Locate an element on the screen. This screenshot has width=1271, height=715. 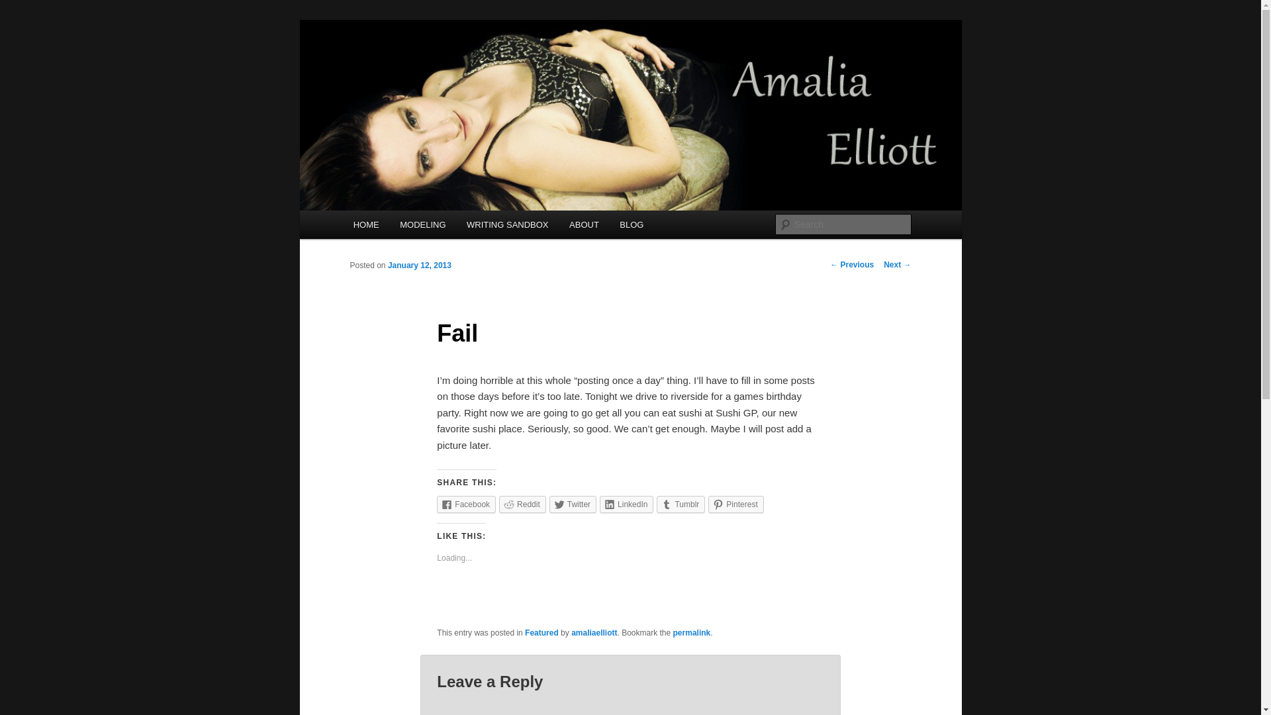
Click to share on Tumblr is located at coordinates (681, 504).